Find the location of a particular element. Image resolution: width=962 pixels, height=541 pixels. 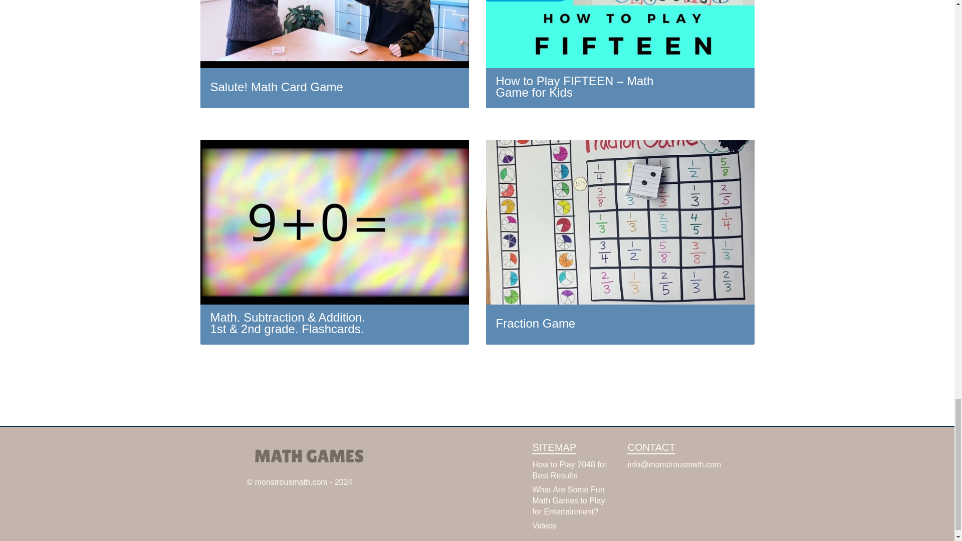

What Are Some Fun Math Games to Play for Entertainment? is located at coordinates (568, 501).